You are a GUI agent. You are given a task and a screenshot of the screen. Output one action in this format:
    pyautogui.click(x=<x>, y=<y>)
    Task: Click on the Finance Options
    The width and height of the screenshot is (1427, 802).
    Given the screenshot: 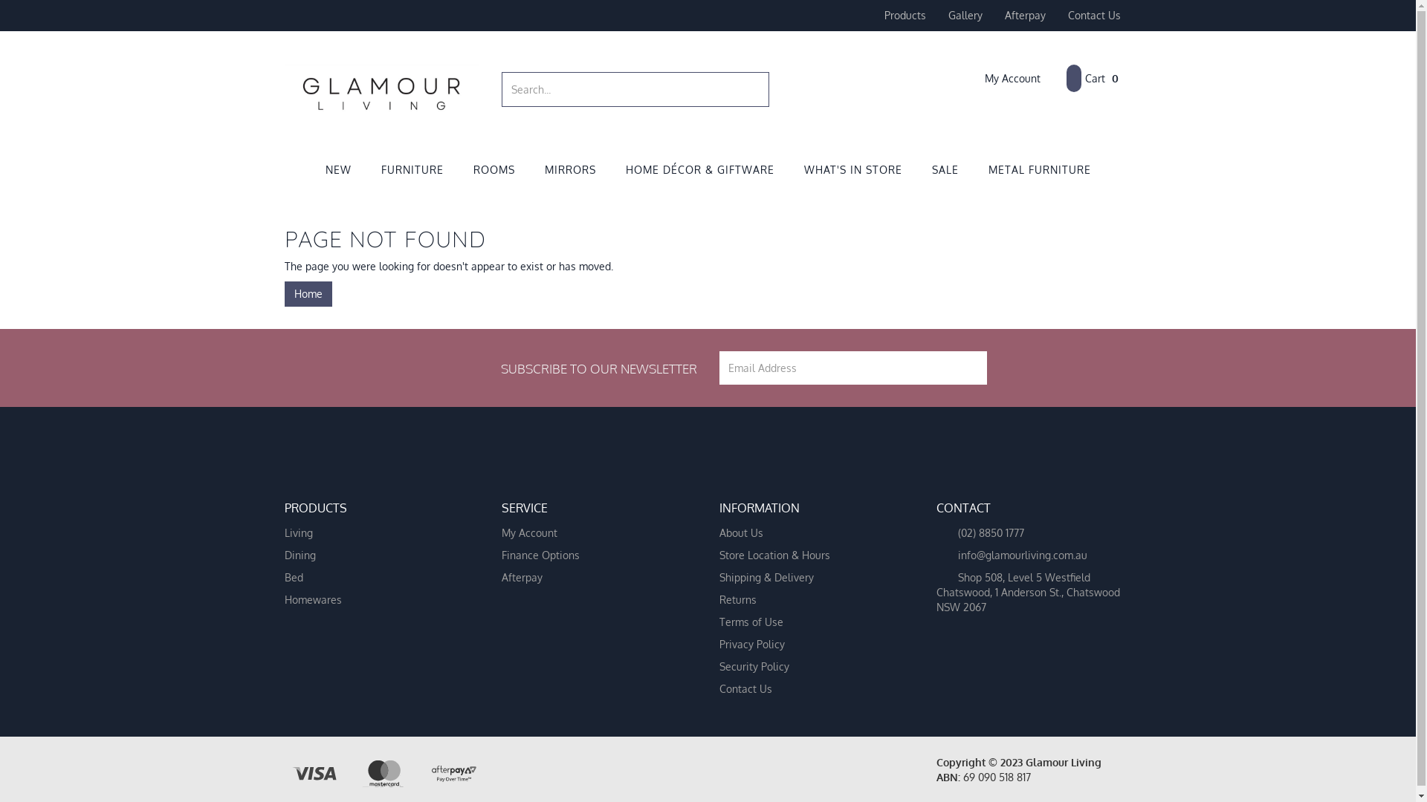 What is the action you would take?
    pyautogui.click(x=594, y=555)
    